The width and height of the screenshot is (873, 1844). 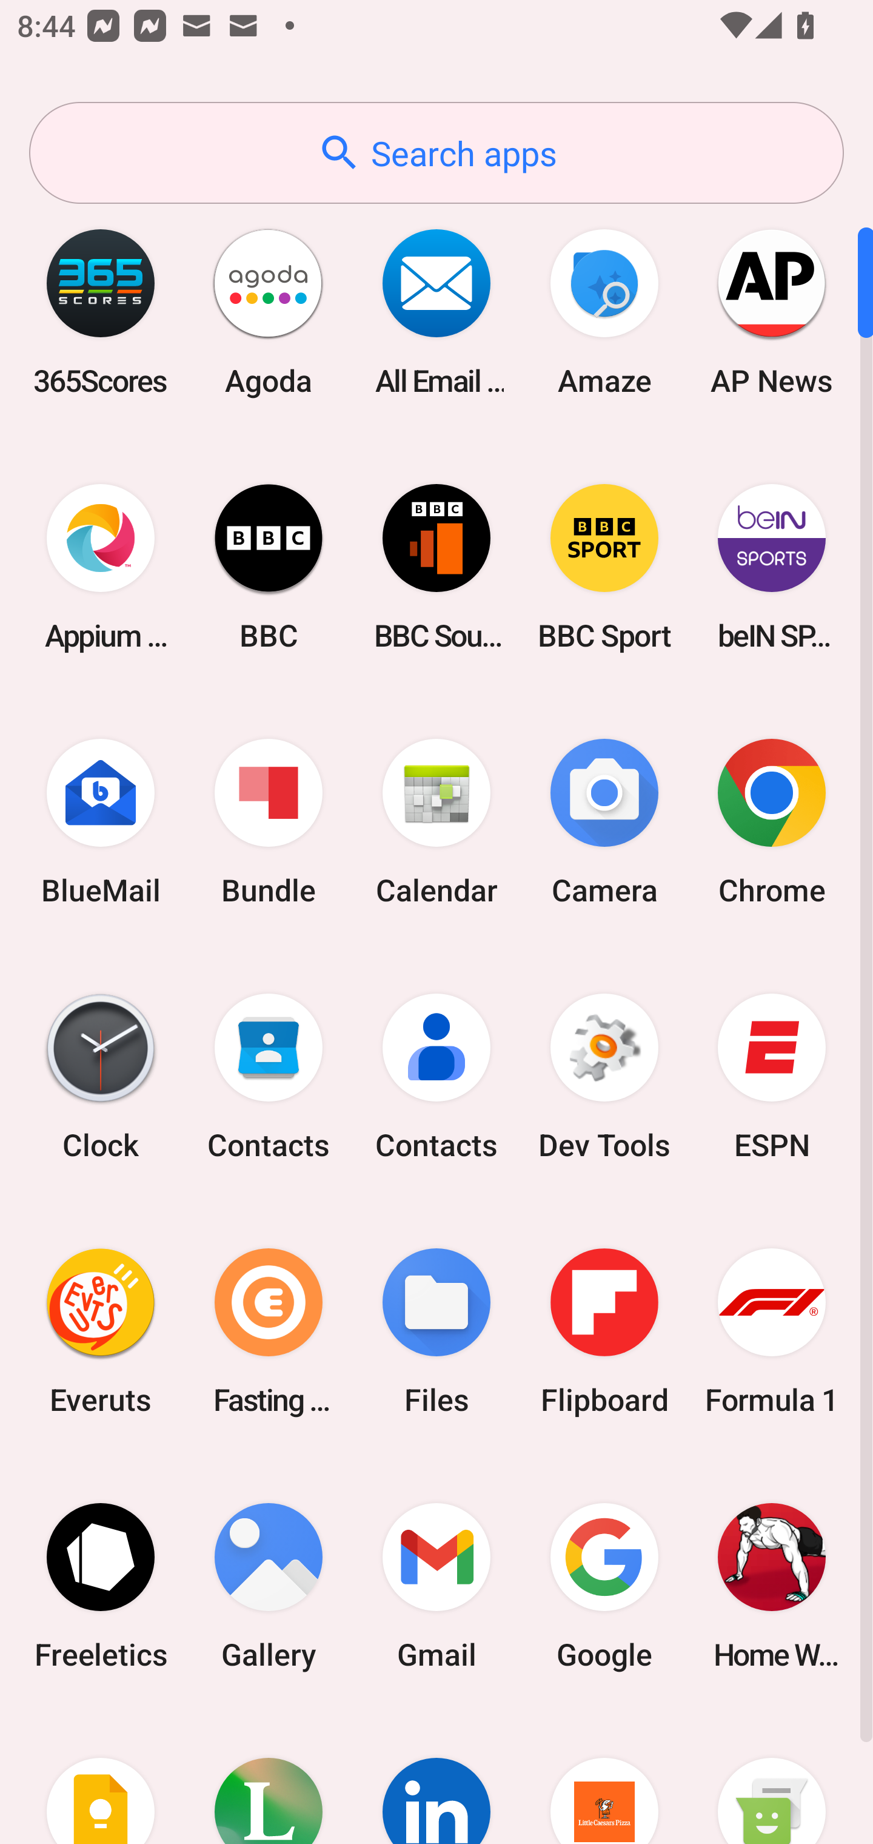 What do you see at coordinates (604, 312) in the screenshot?
I see `Amaze` at bounding box center [604, 312].